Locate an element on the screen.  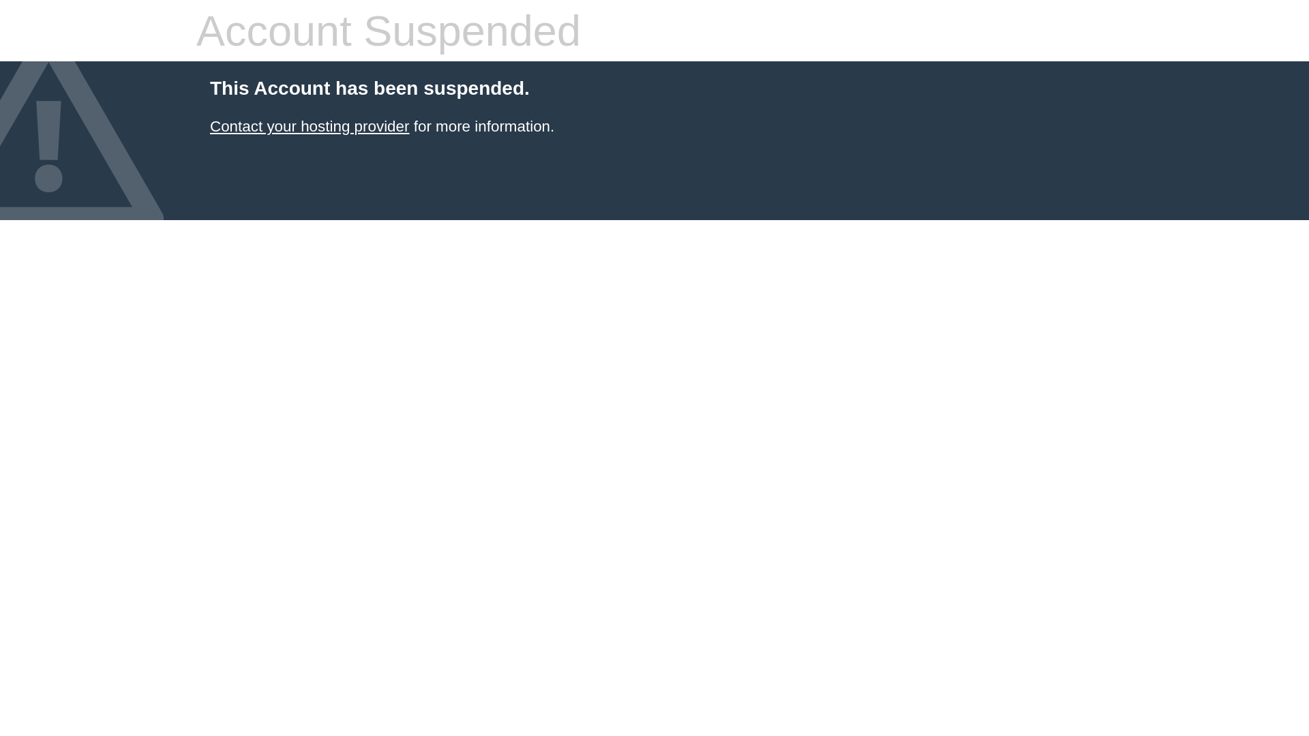
Contact your hosting provider is located at coordinates (310, 127).